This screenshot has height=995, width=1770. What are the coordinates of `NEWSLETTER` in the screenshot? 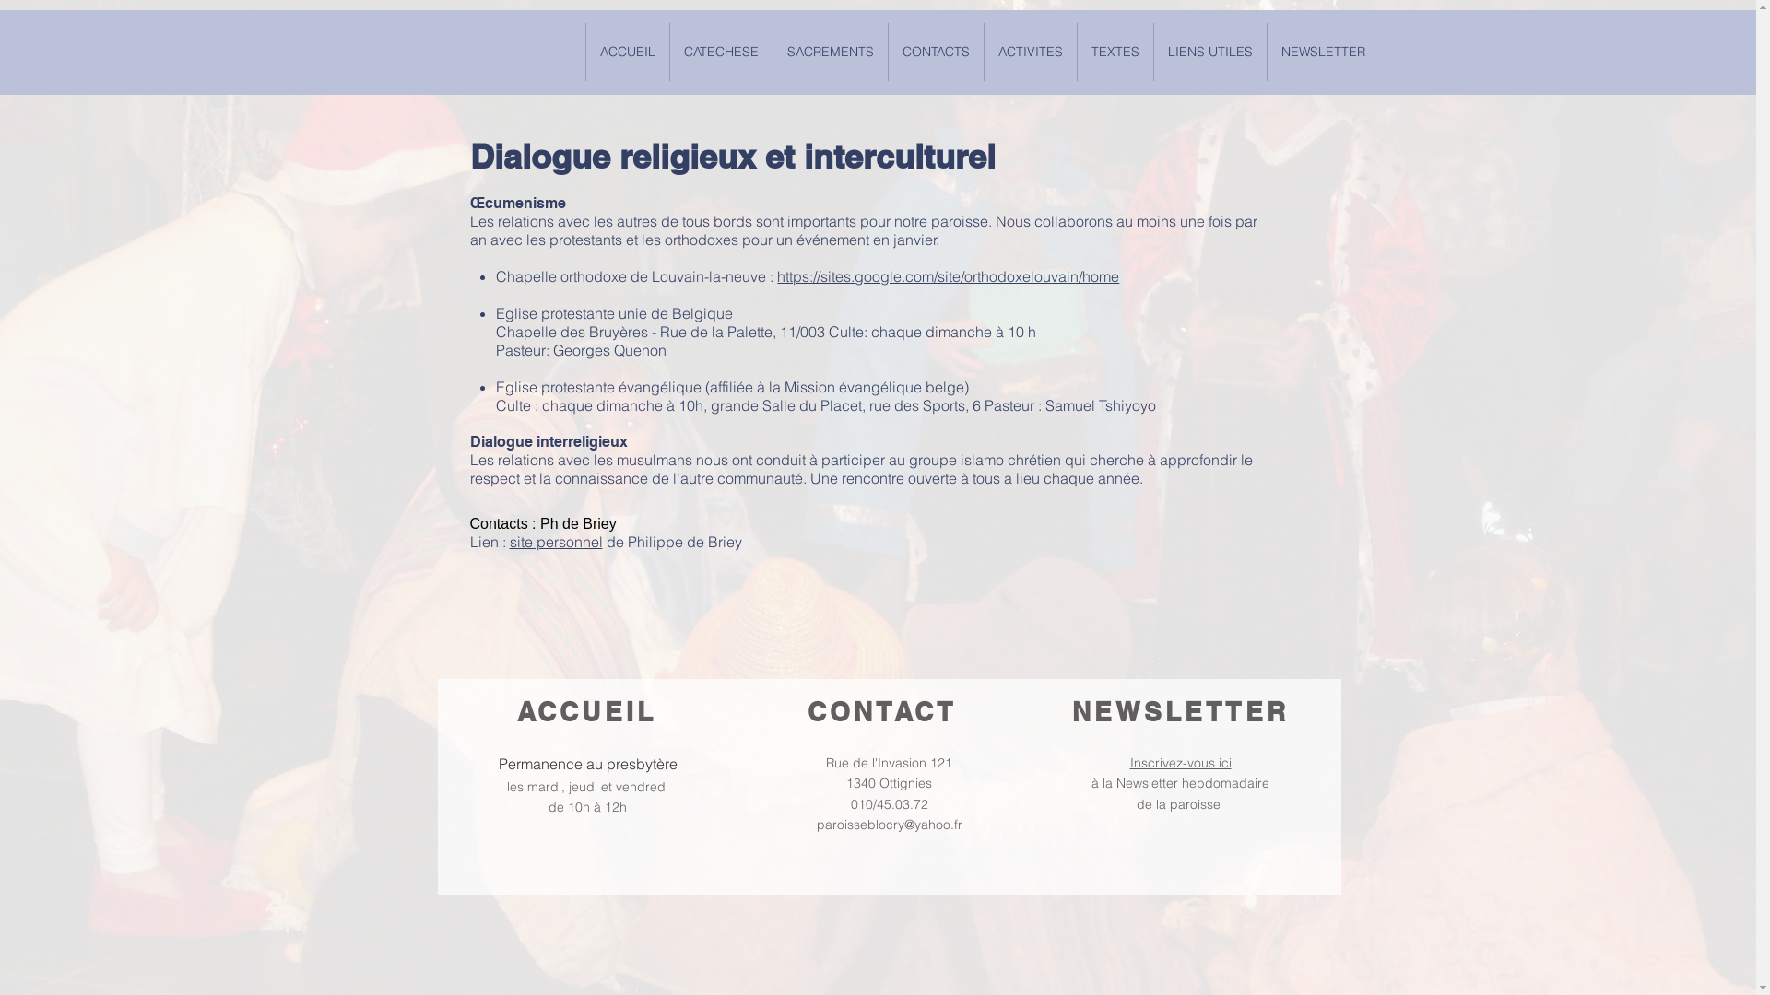 It's located at (1323, 52).